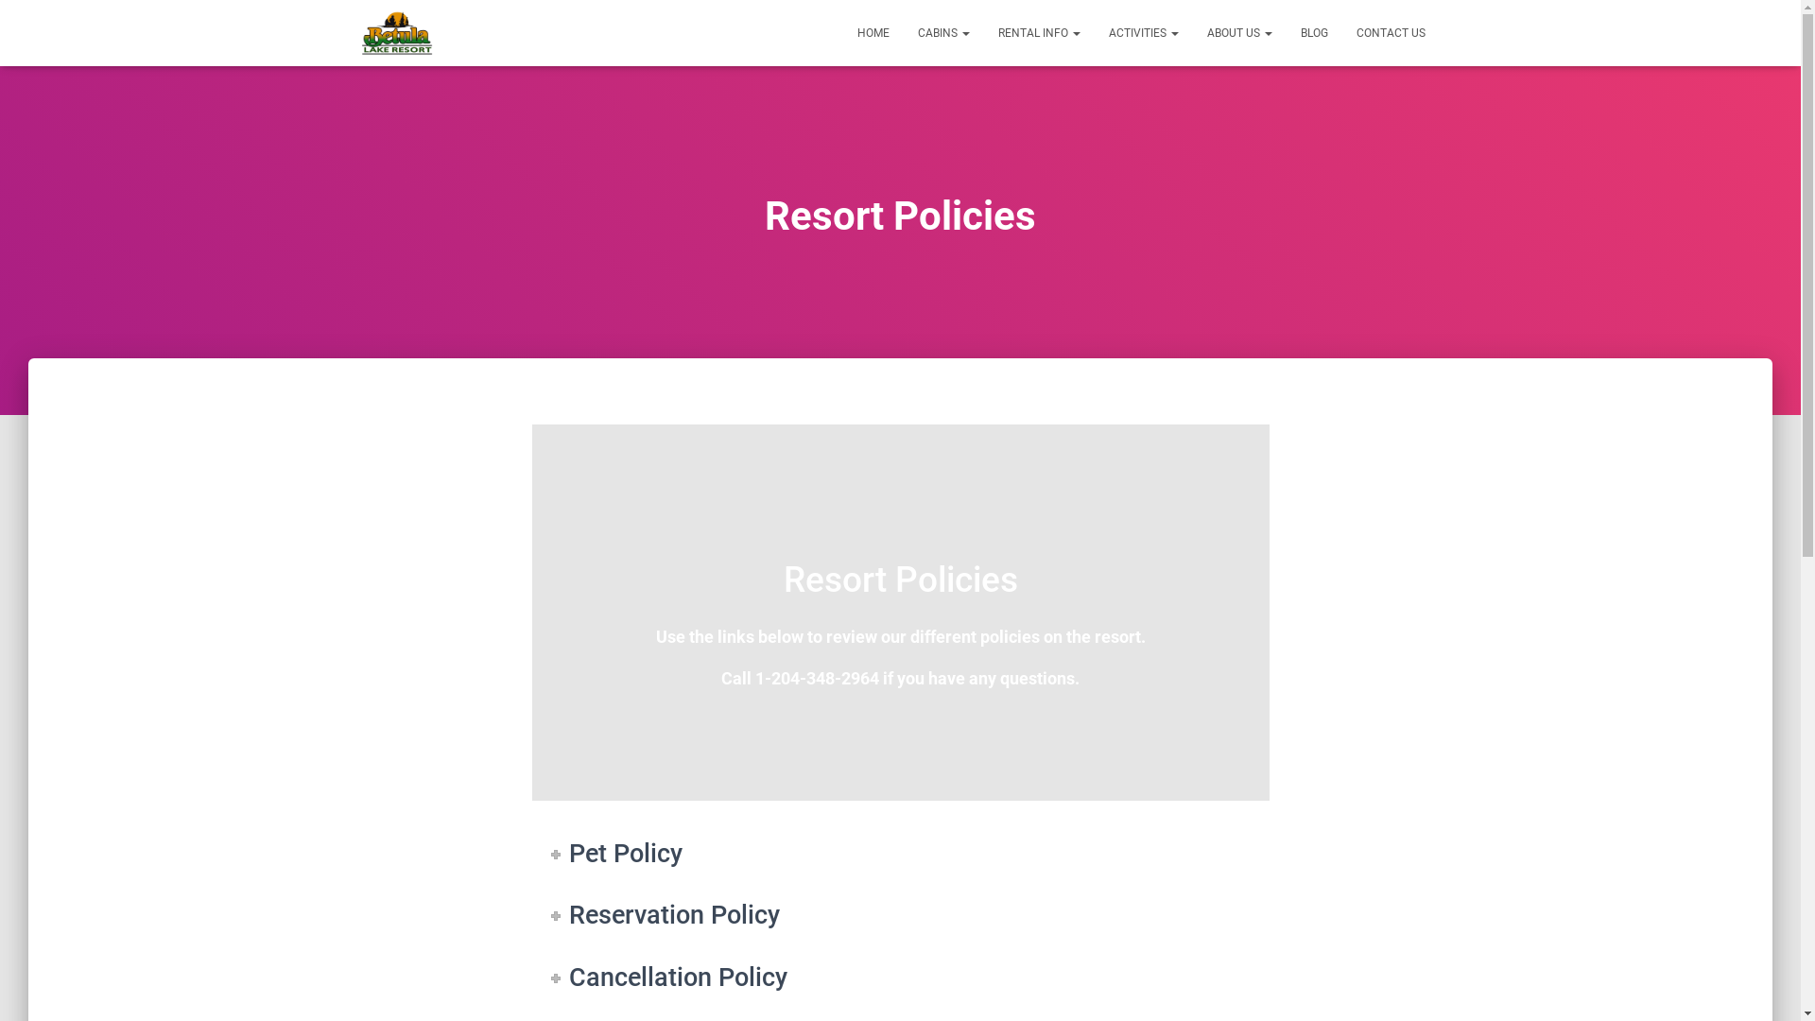 The width and height of the screenshot is (1815, 1021). What do you see at coordinates (397, 33) in the screenshot?
I see `Betula Lake Resort` at bounding box center [397, 33].